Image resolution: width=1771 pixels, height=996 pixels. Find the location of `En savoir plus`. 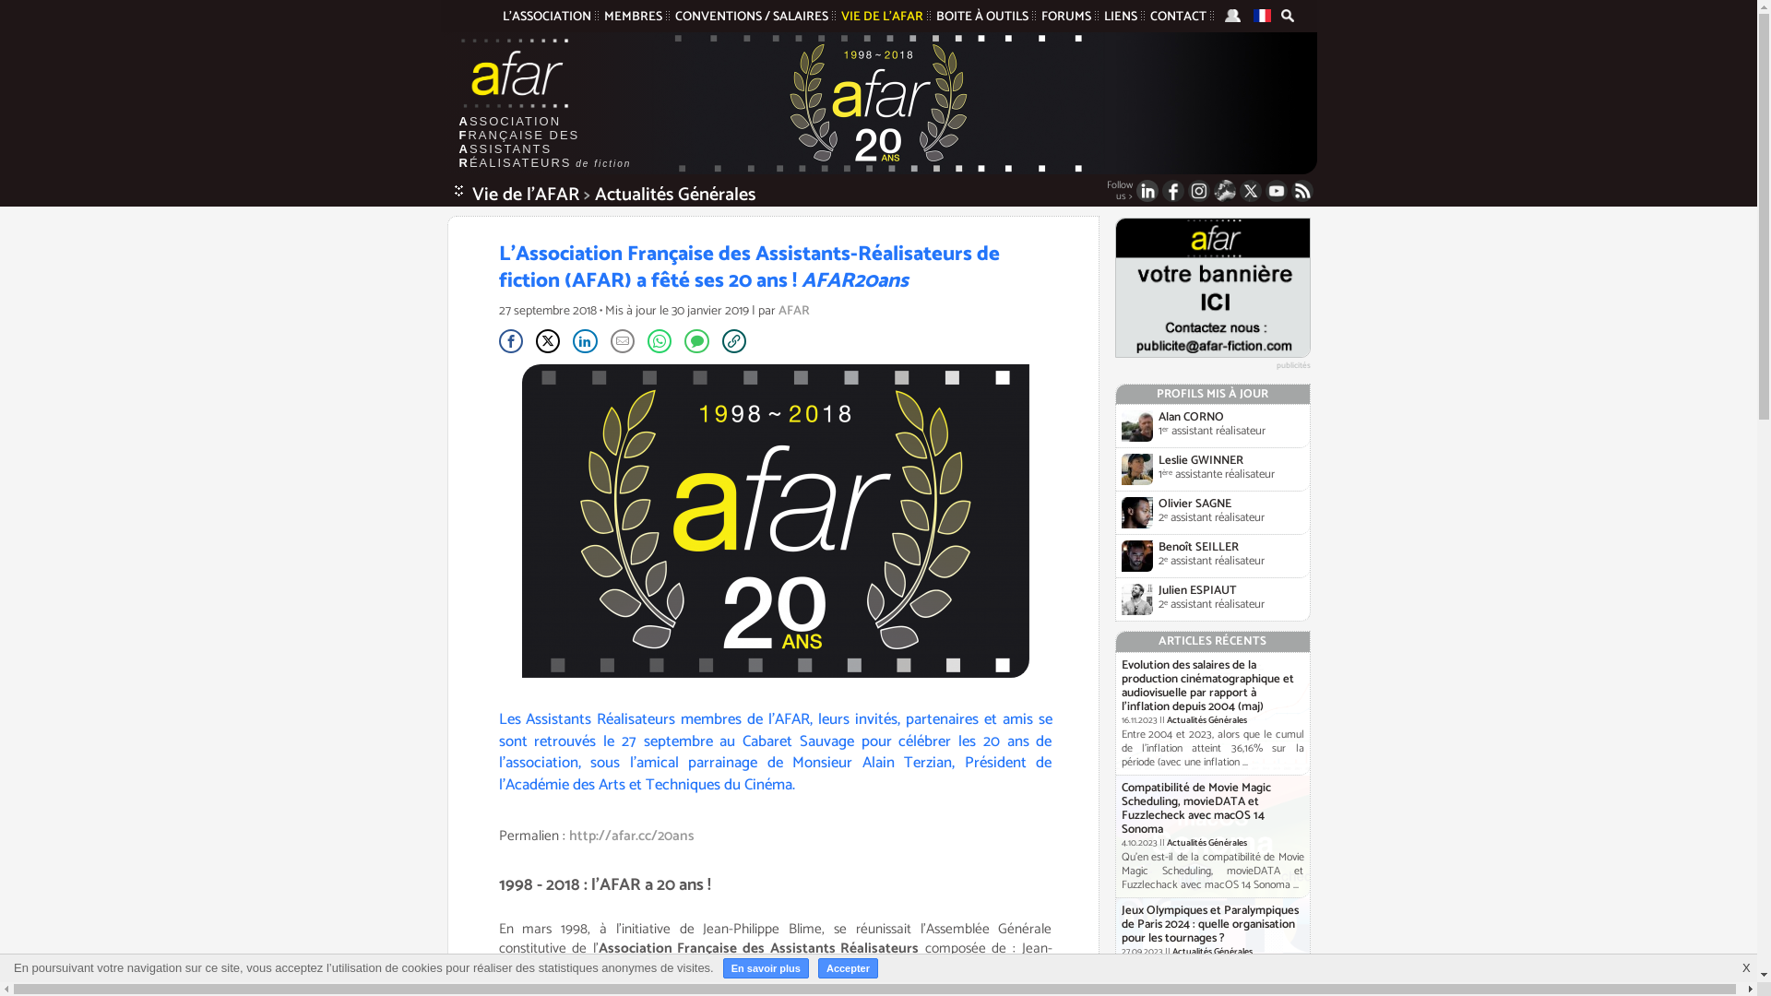

En savoir plus is located at coordinates (766, 968).